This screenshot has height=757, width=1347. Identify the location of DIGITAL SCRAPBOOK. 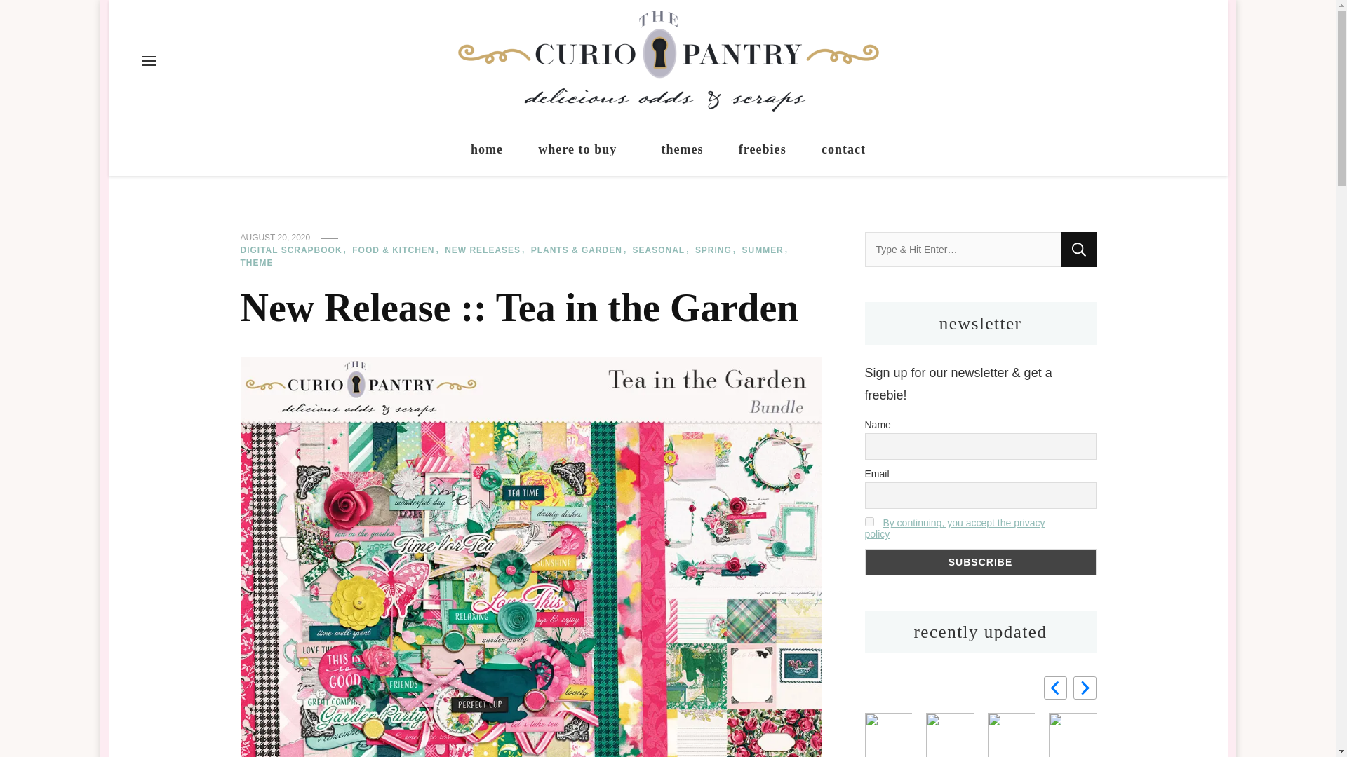
(294, 251).